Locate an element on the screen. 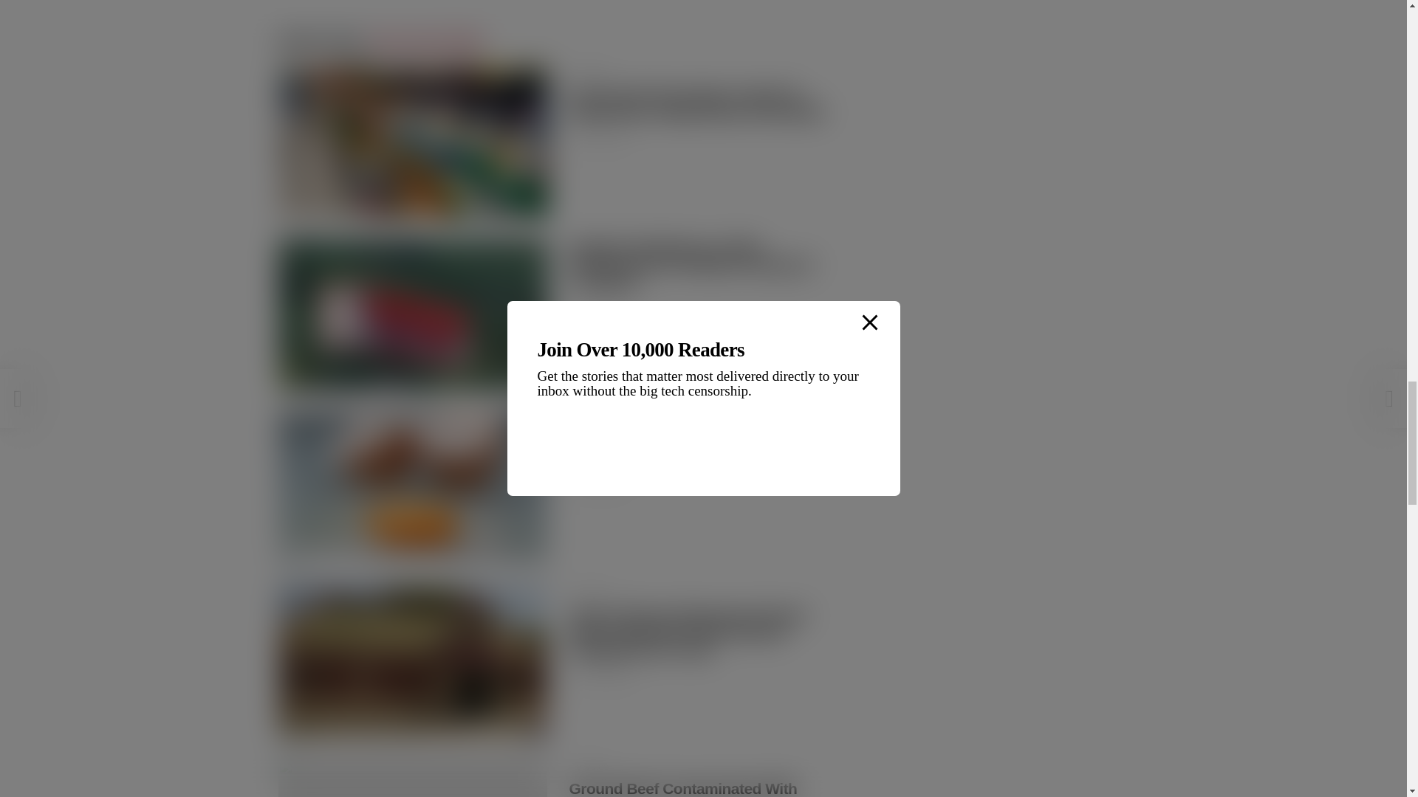 The image size is (1418, 797). February 29, 2024, 2:17 pm is located at coordinates (597, 139).